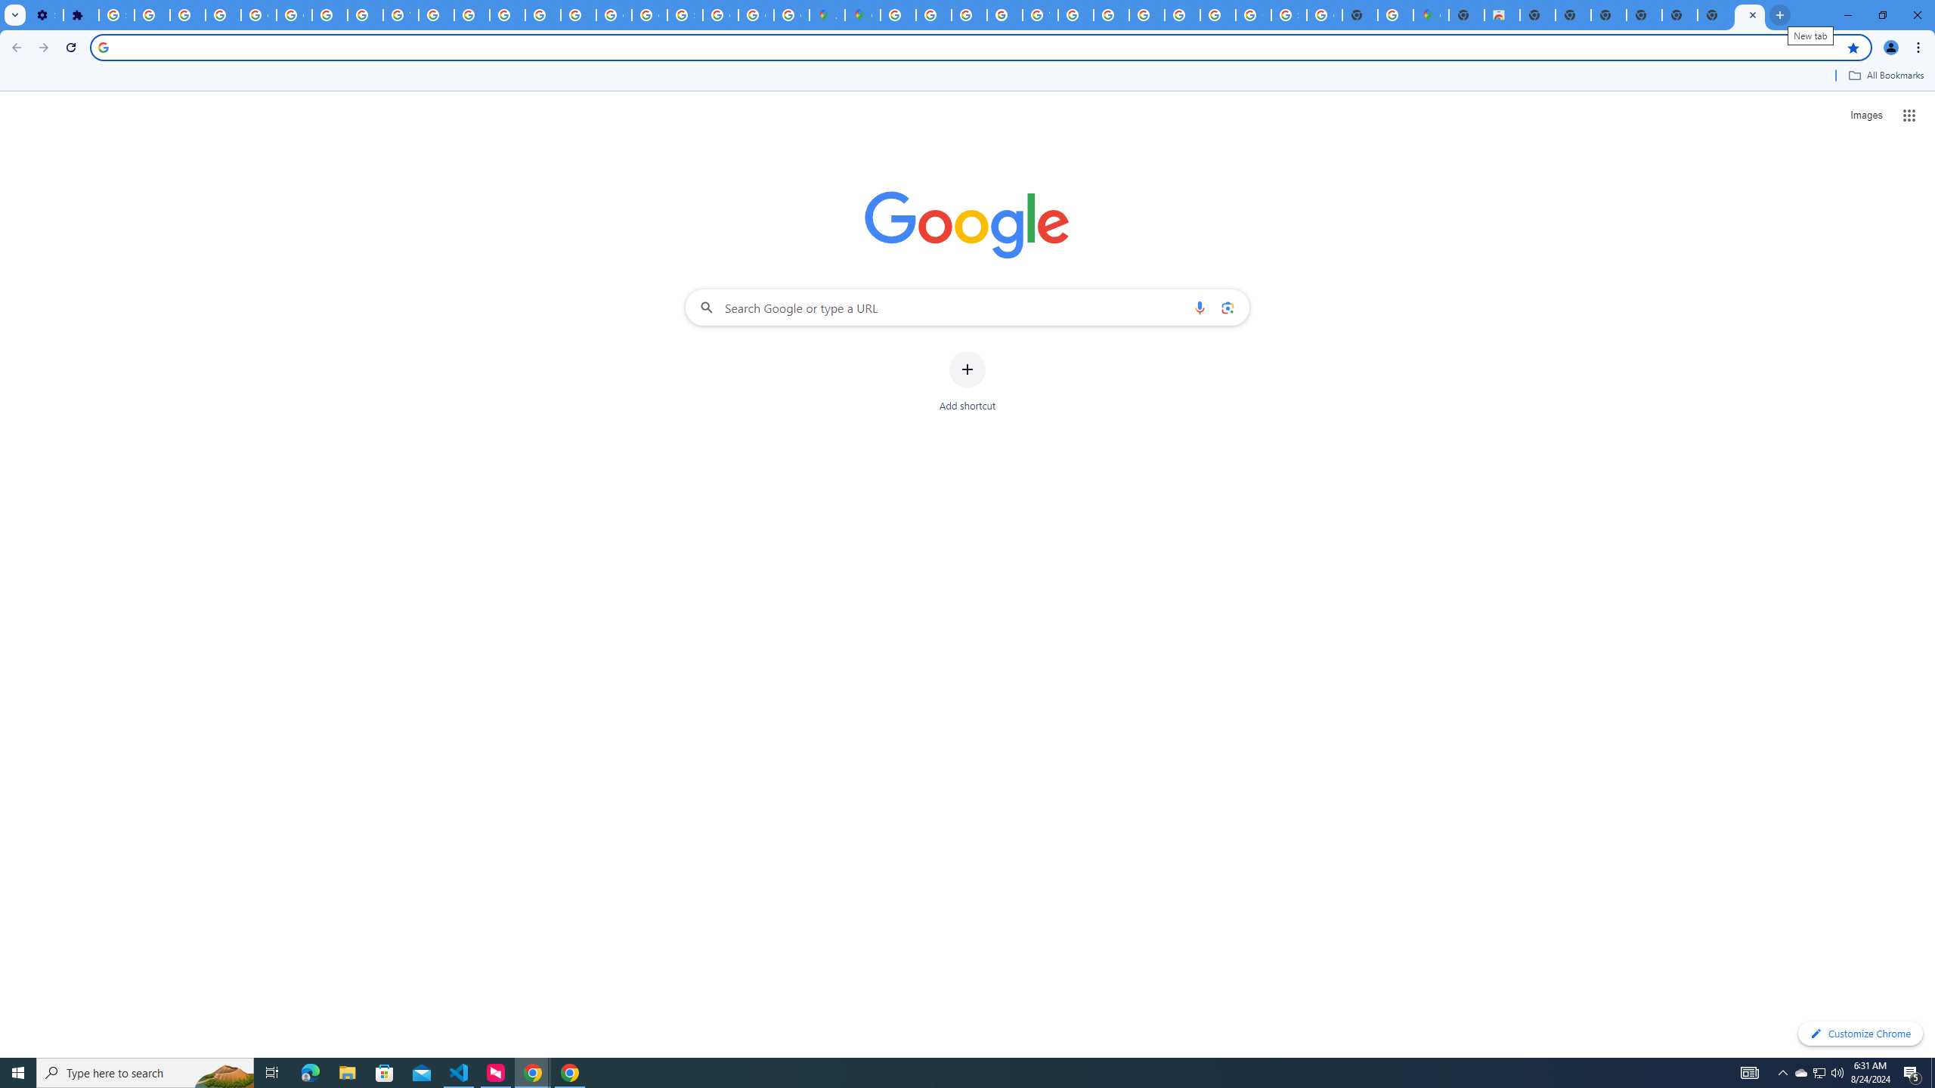 Image resolution: width=1935 pixels, height=1088 pixels. What do you see at coordinates (103, 47) in the screenshot?
I see `Search icon` at bounding box center [103, 47].